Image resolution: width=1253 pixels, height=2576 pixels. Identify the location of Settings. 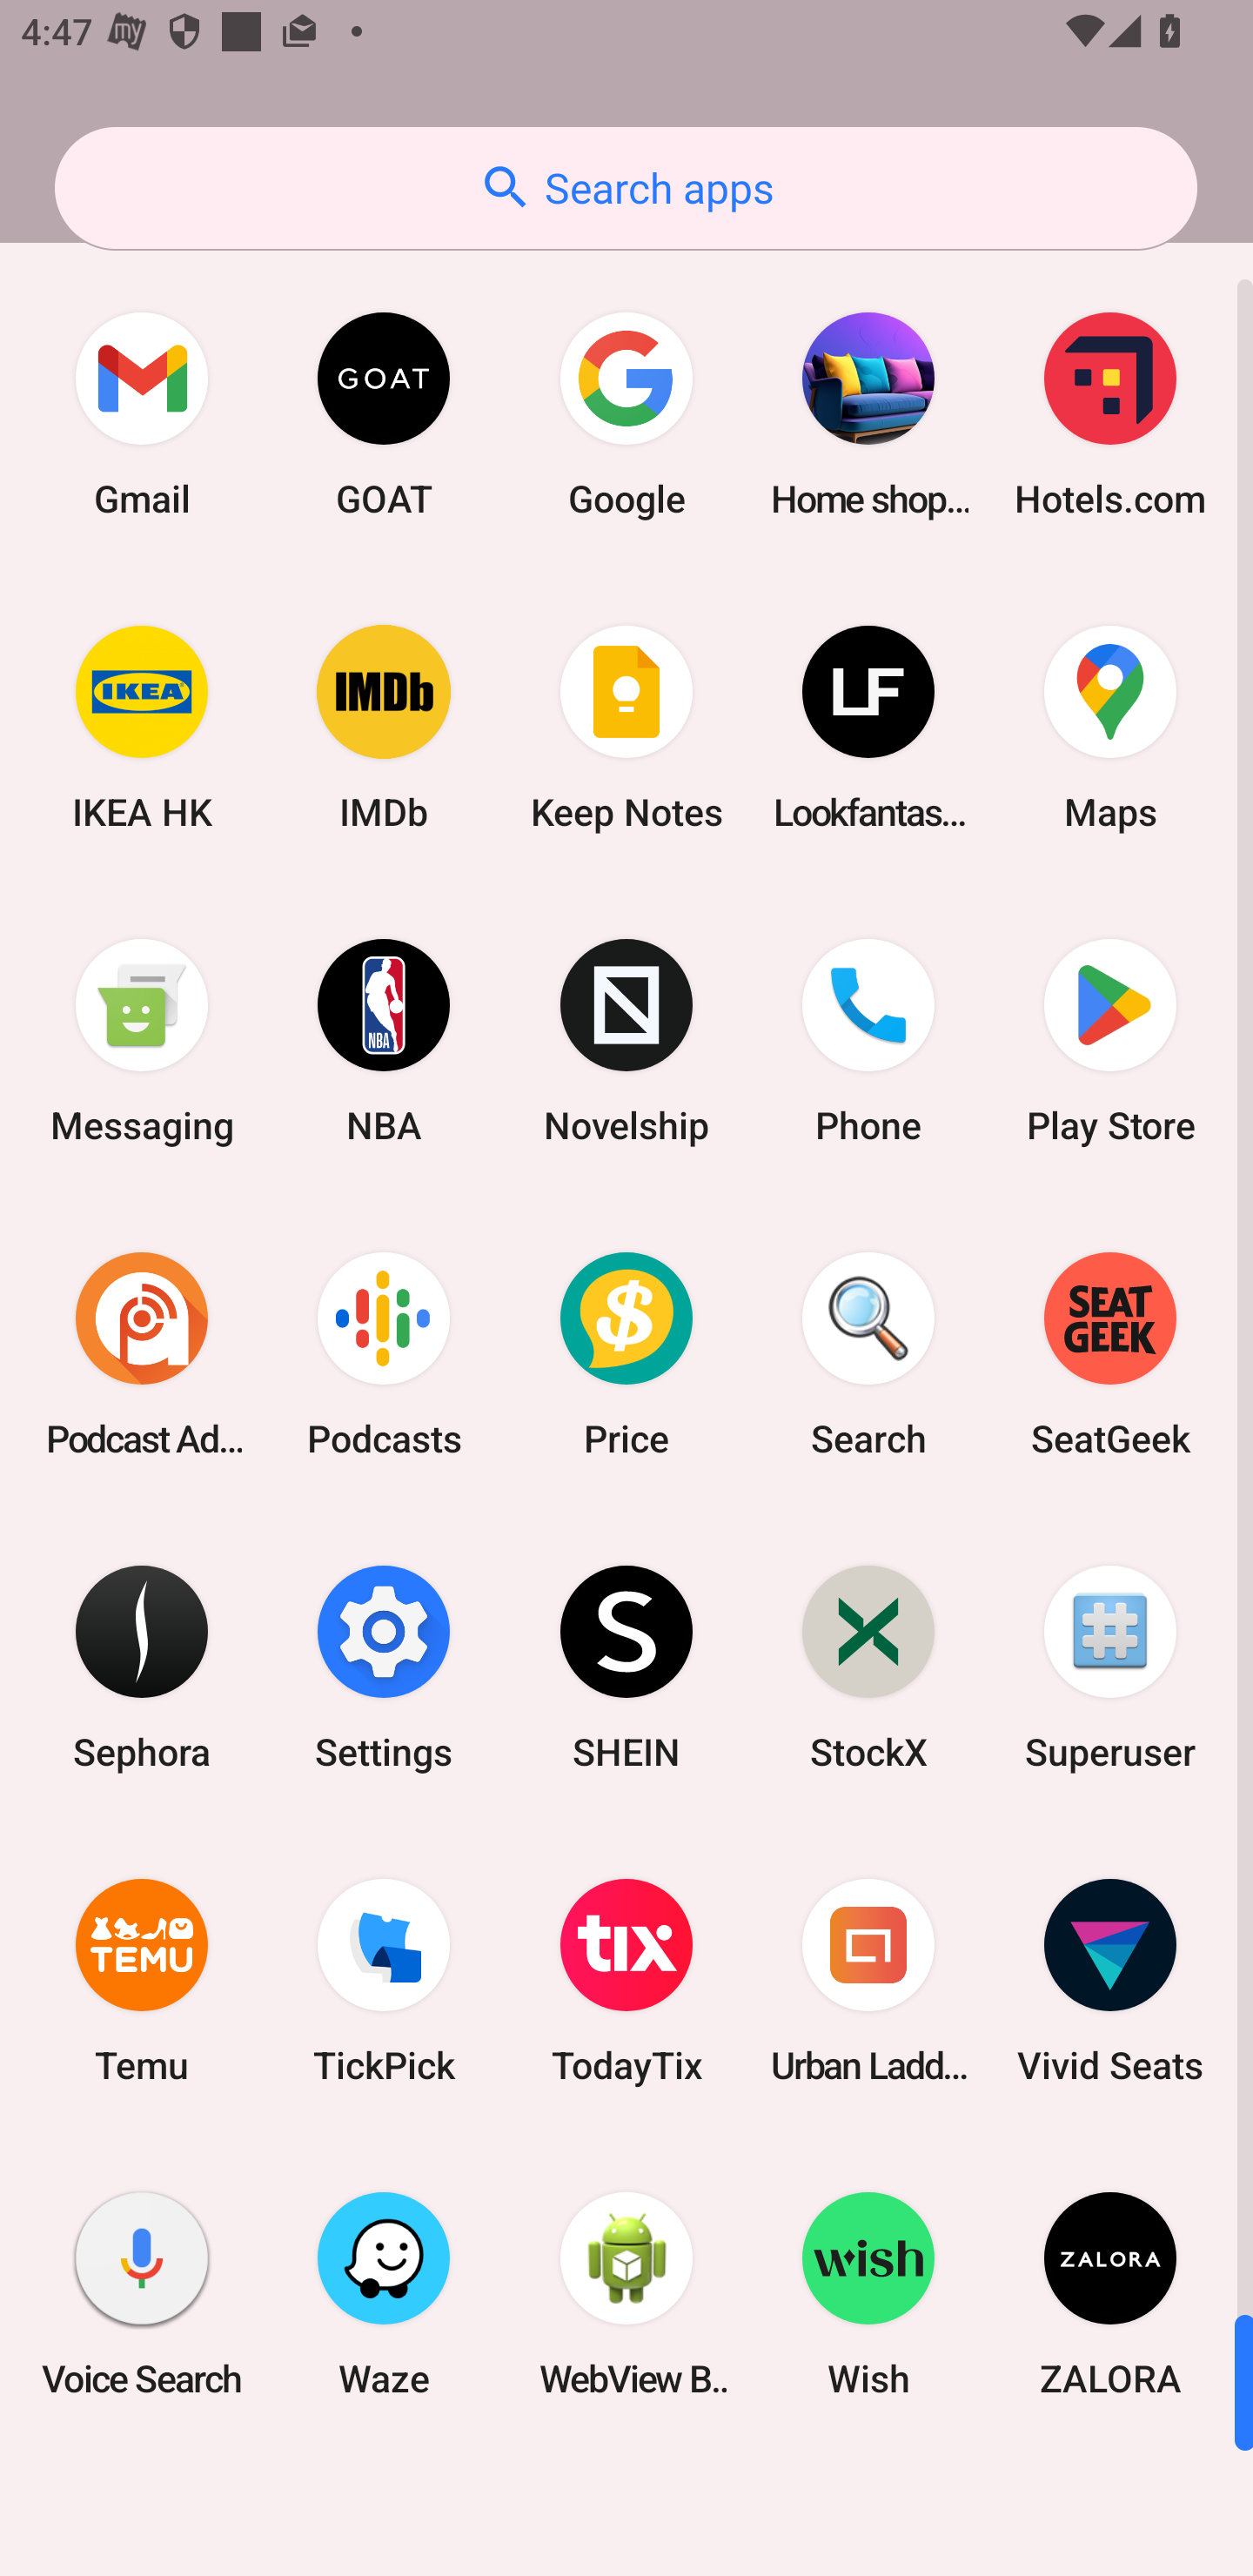
(384, 1666).